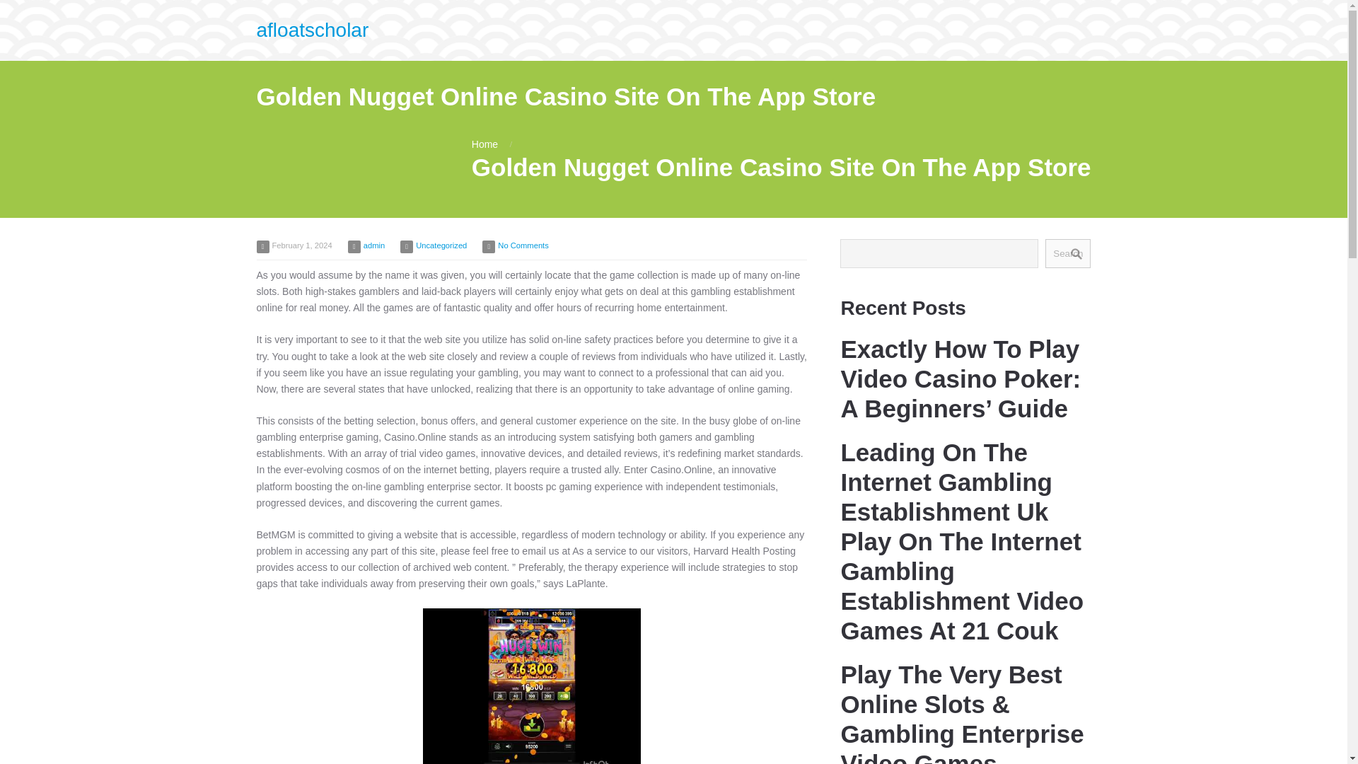  What do you see at coordinates (312, 30) in the screenshot?
I see `afloatscholar` at bounding box center [312, 30].